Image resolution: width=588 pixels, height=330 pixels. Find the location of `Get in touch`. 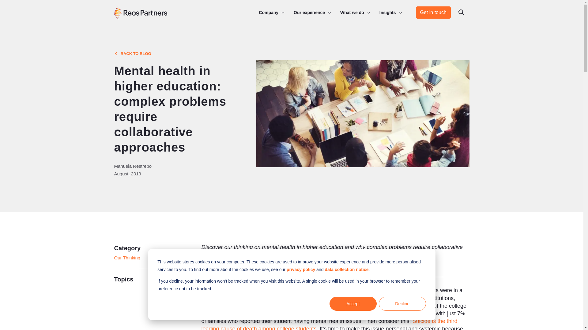

Get in touch is located at coordinates (433, 12).